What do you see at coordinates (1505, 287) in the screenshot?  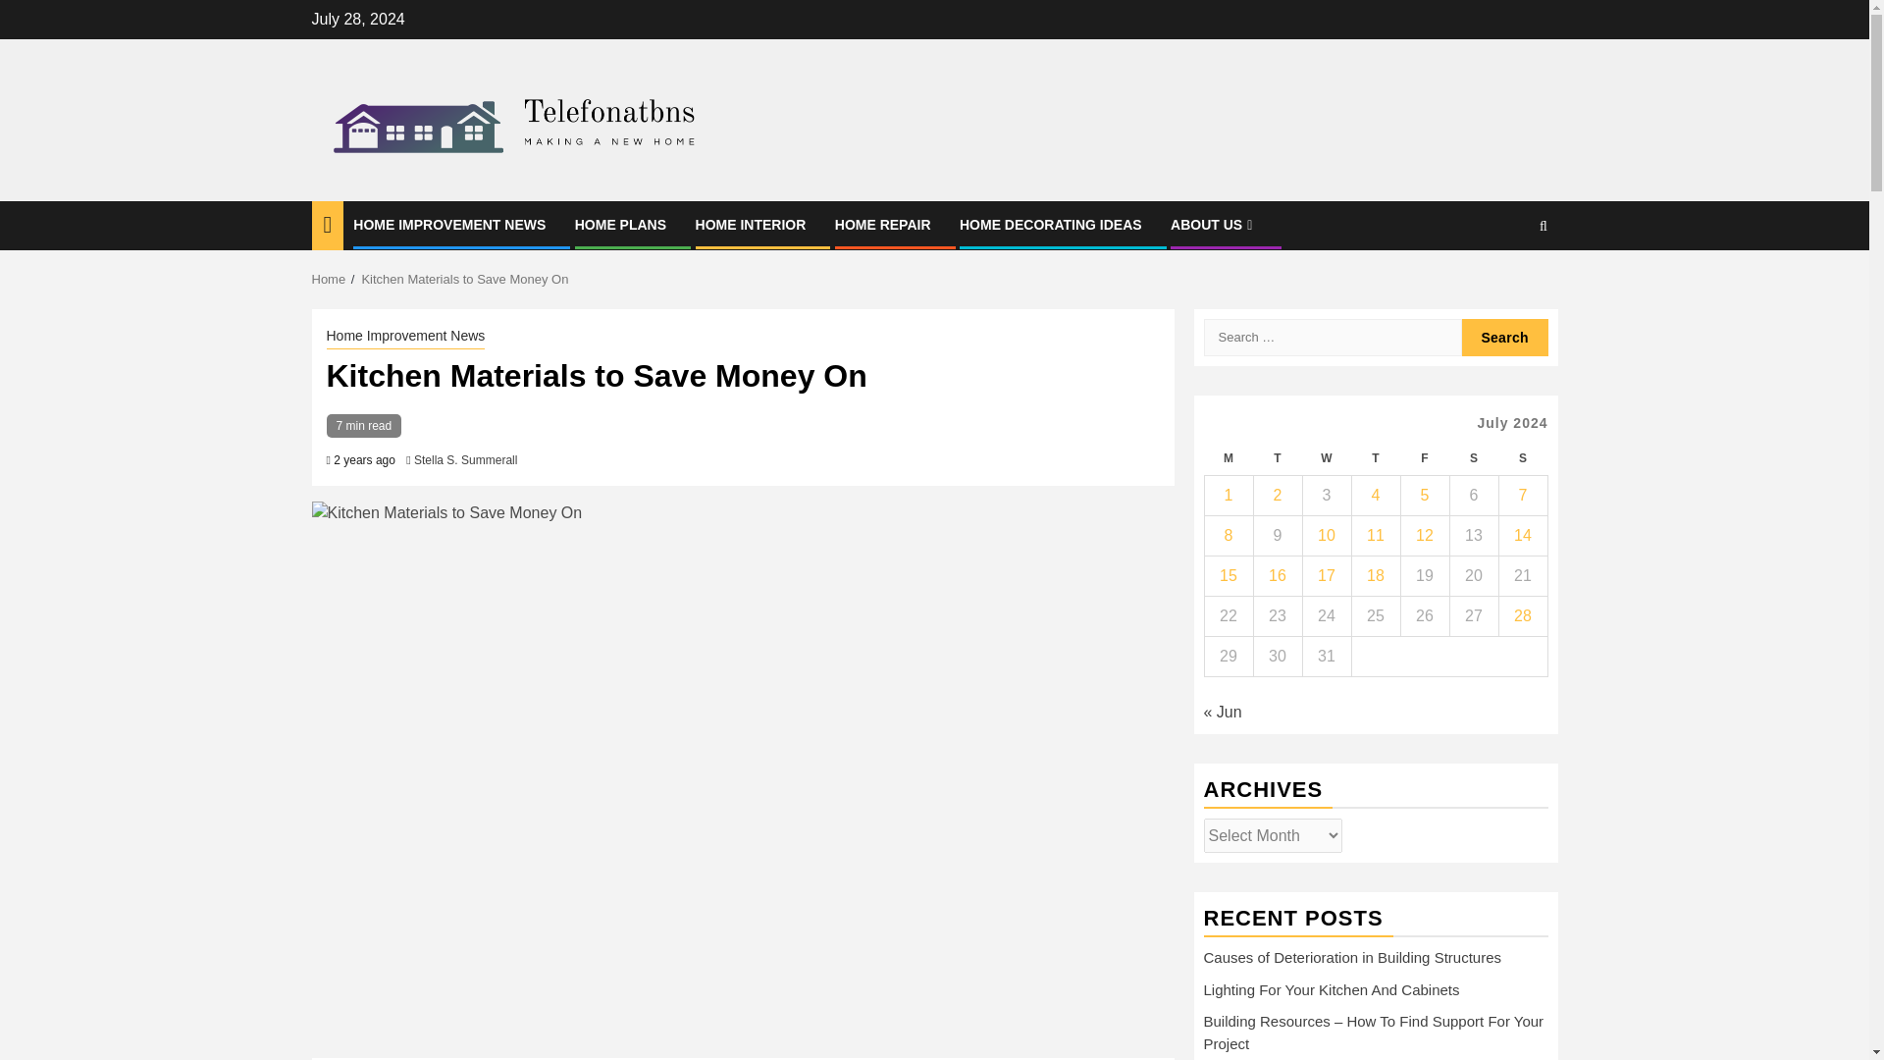 I see `Search` at bounding box center [1505, 287].